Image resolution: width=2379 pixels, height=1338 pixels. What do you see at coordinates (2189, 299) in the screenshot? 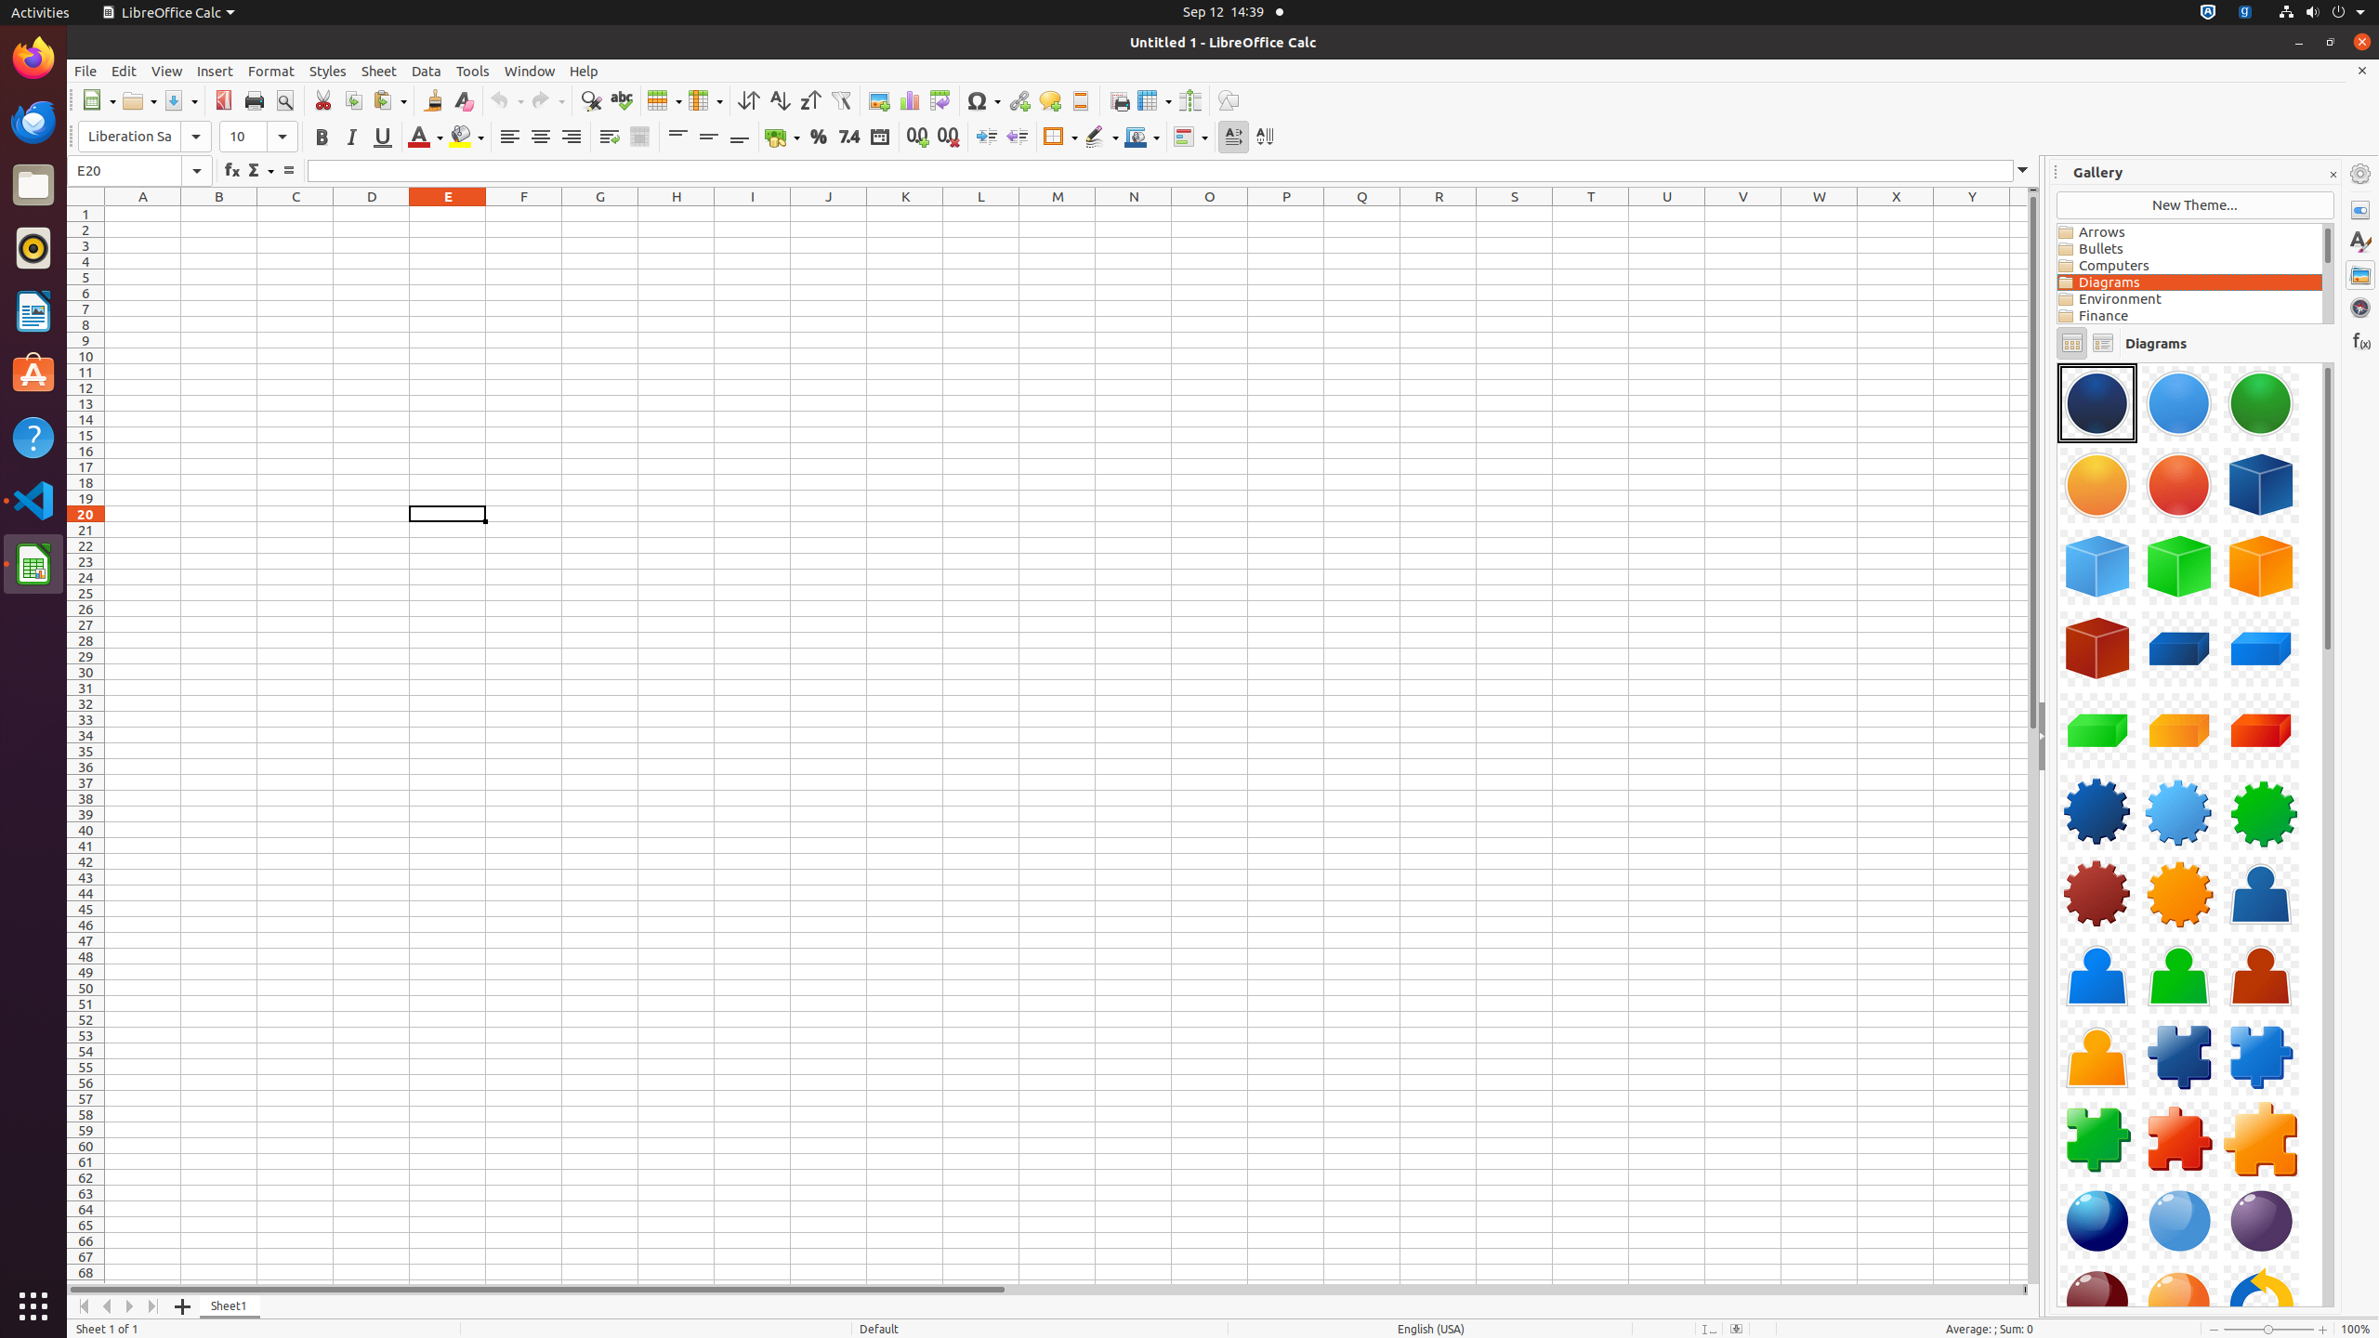
I see `Environment` at bounding box center [2189, 299].